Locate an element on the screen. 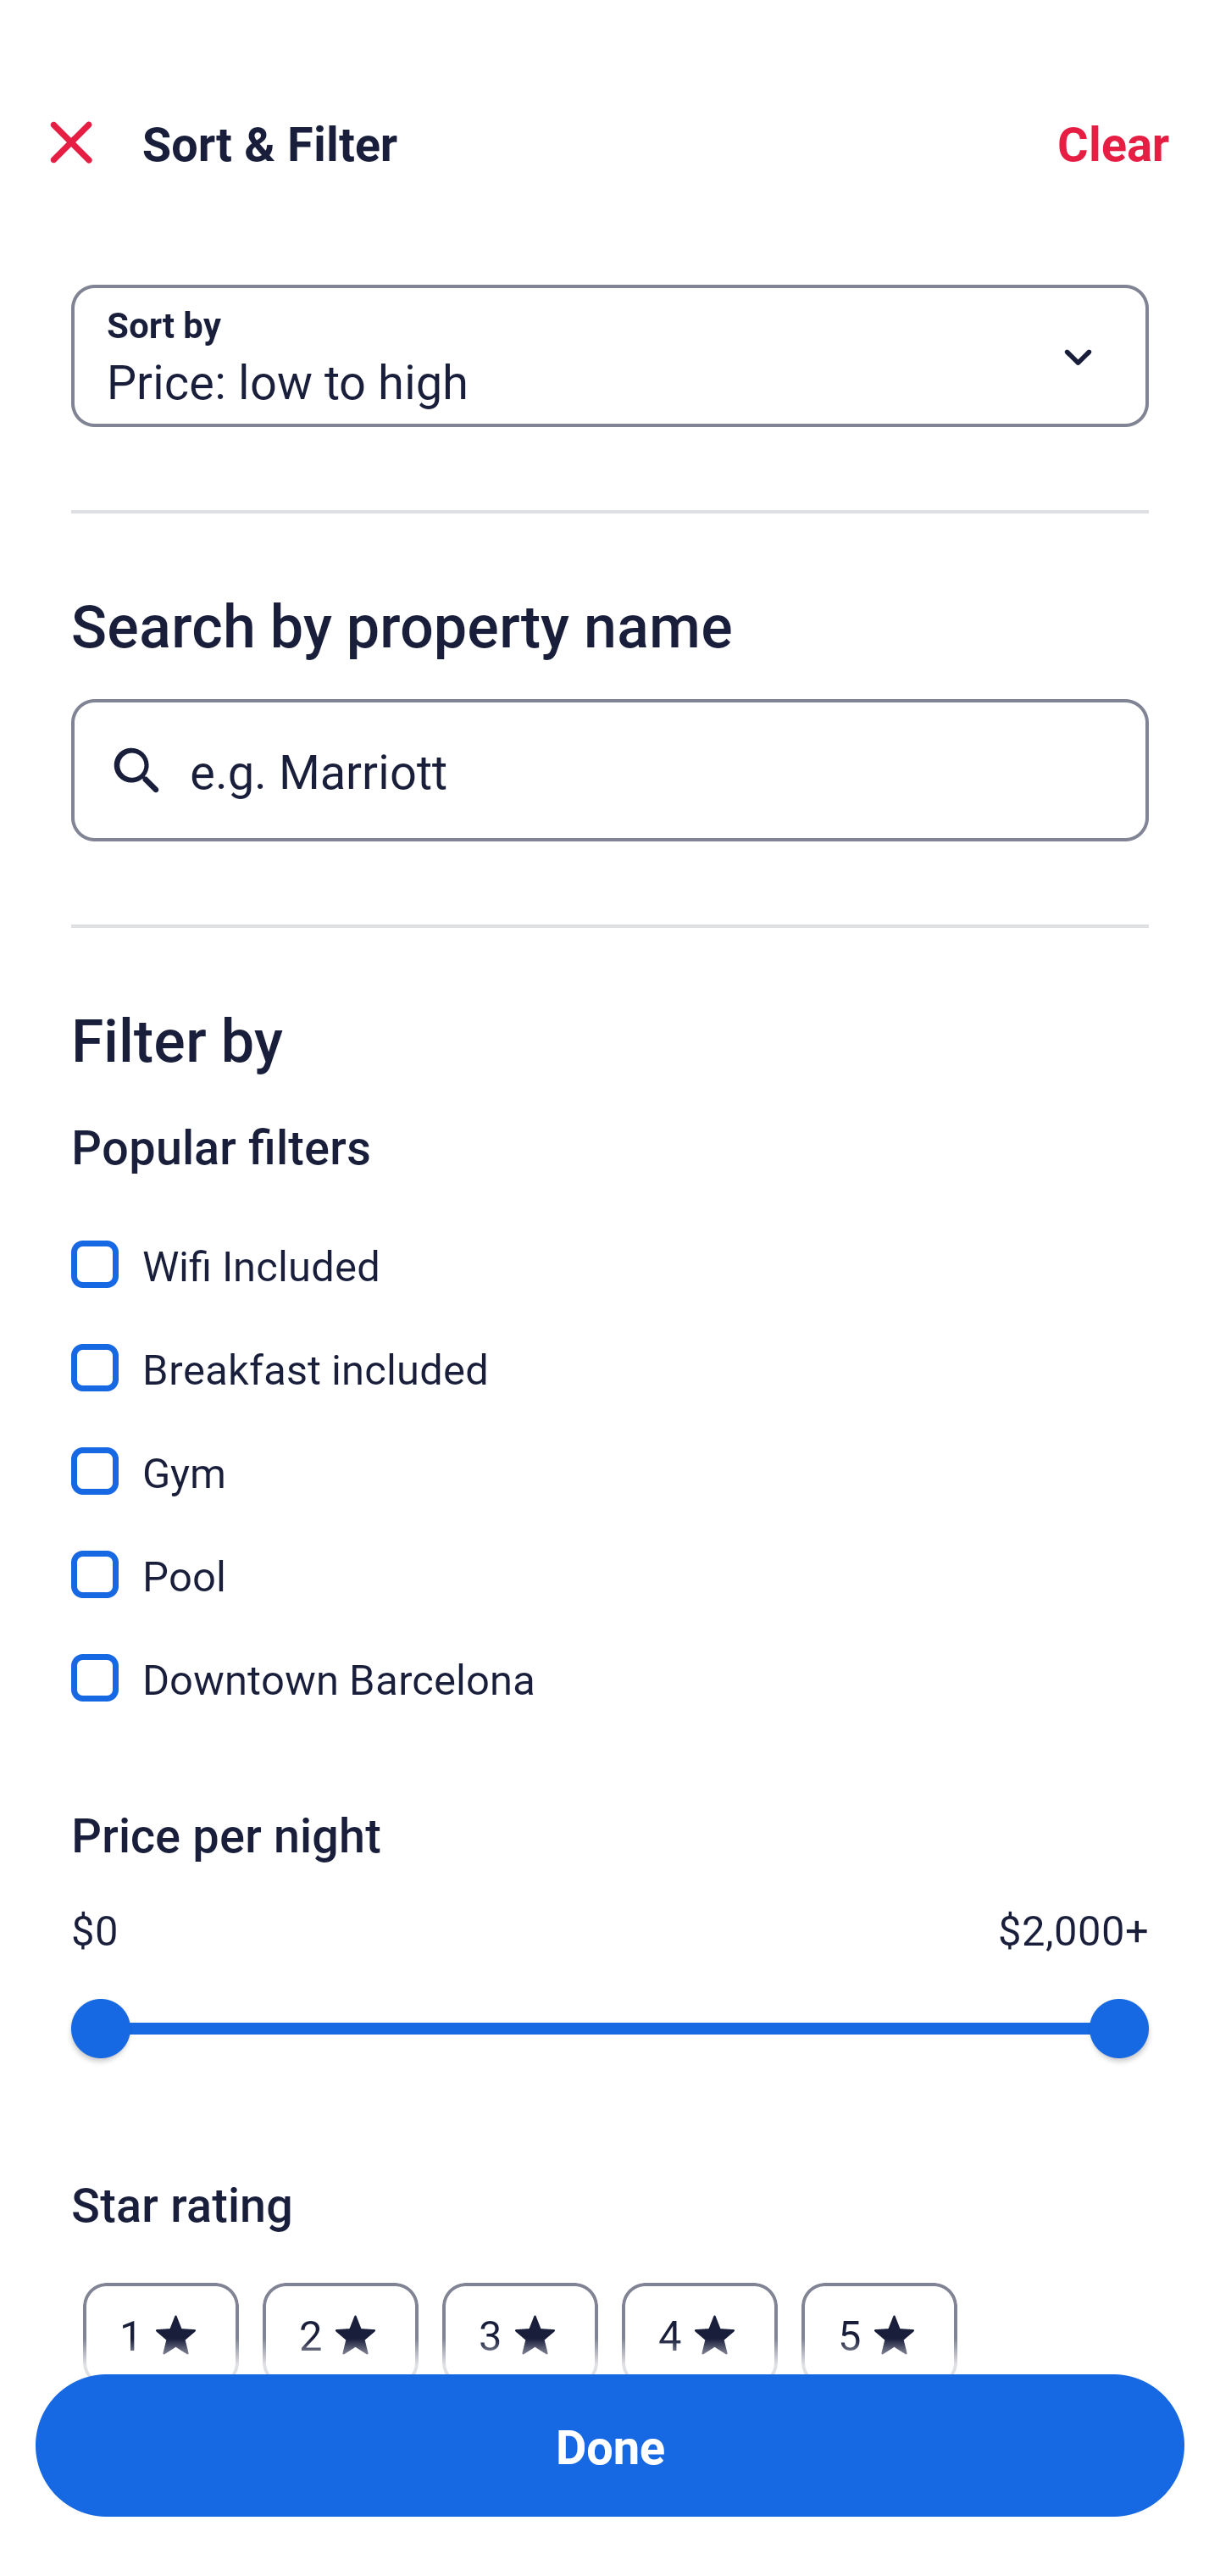  Wifi Included, Wifi Included is located at coordinates (610, 1246).